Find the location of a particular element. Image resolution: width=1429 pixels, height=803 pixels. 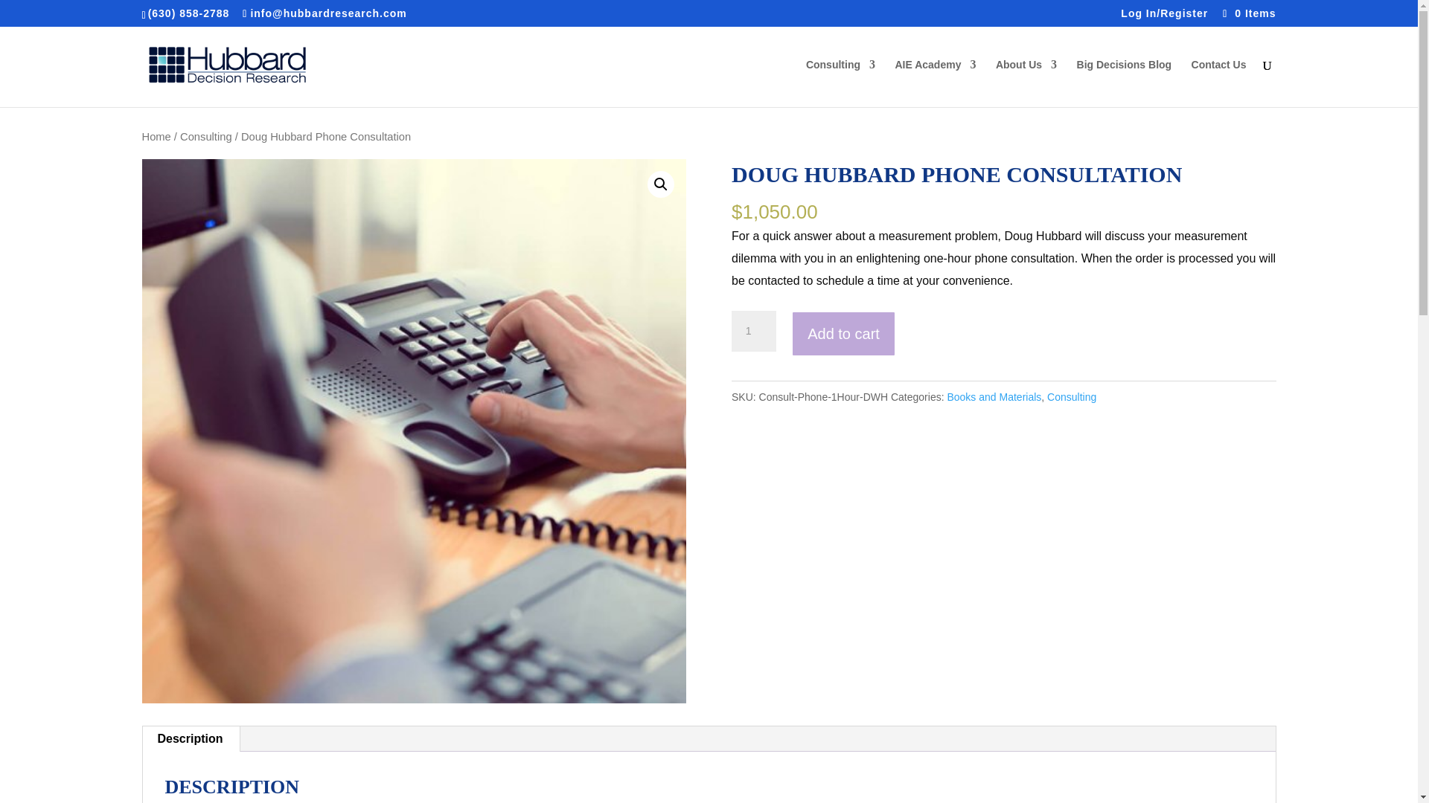

Consulting is located at coordinates (840, 83).